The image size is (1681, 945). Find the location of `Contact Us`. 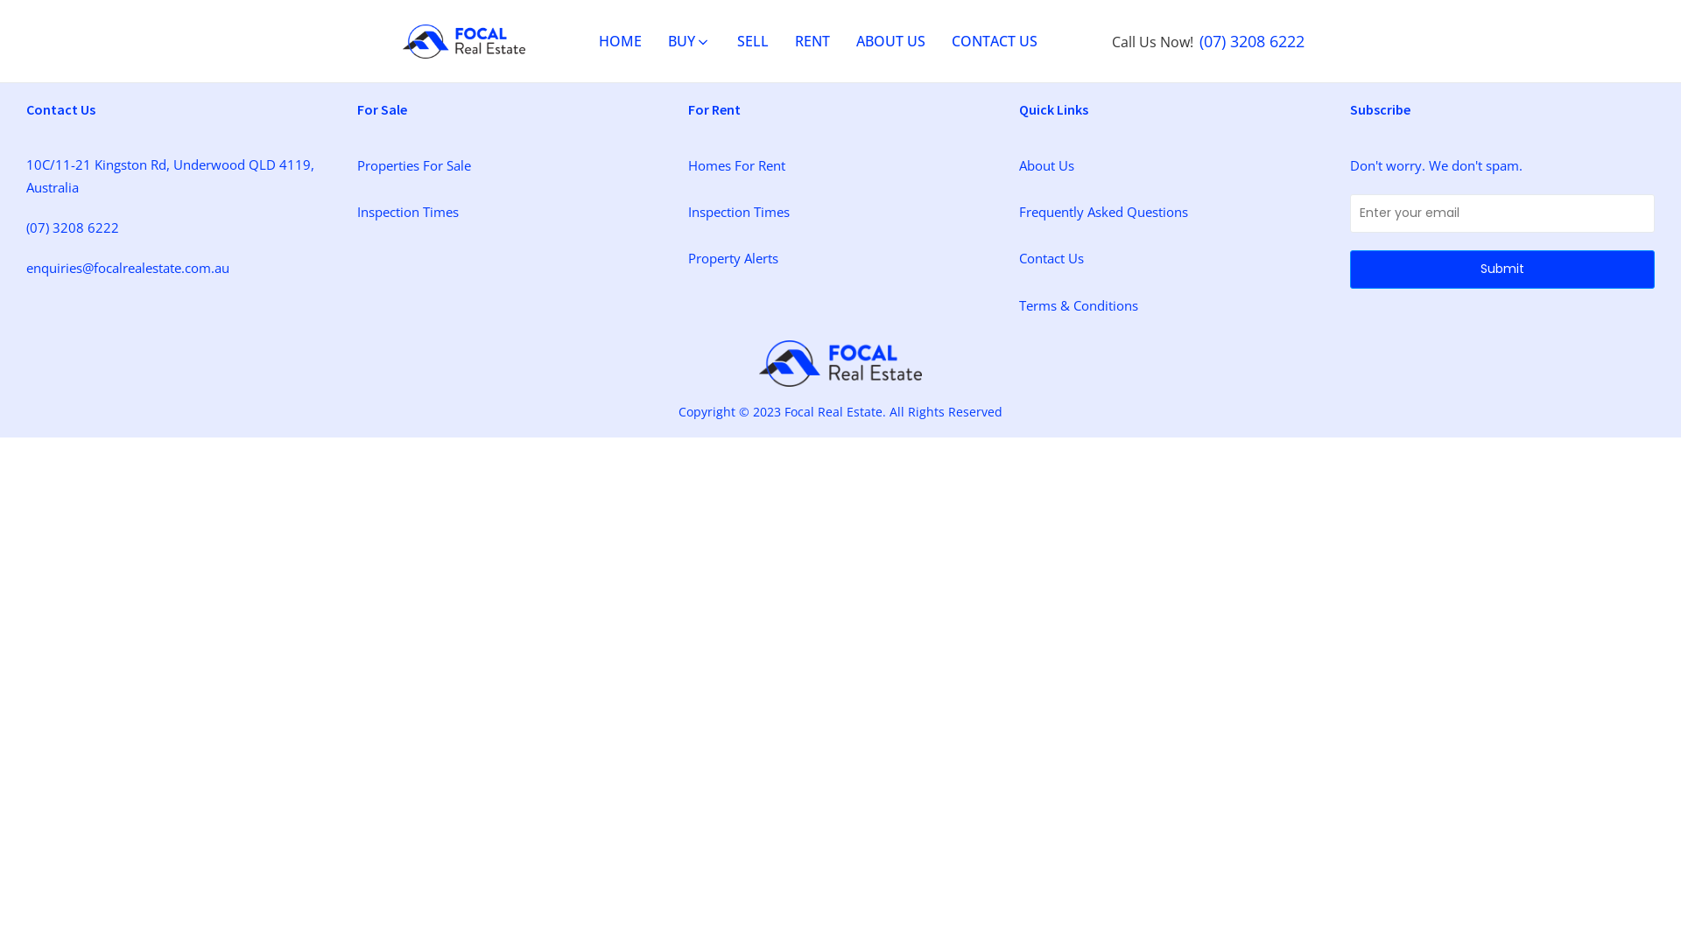

Contact Us is located at coordinates (1052, 258).